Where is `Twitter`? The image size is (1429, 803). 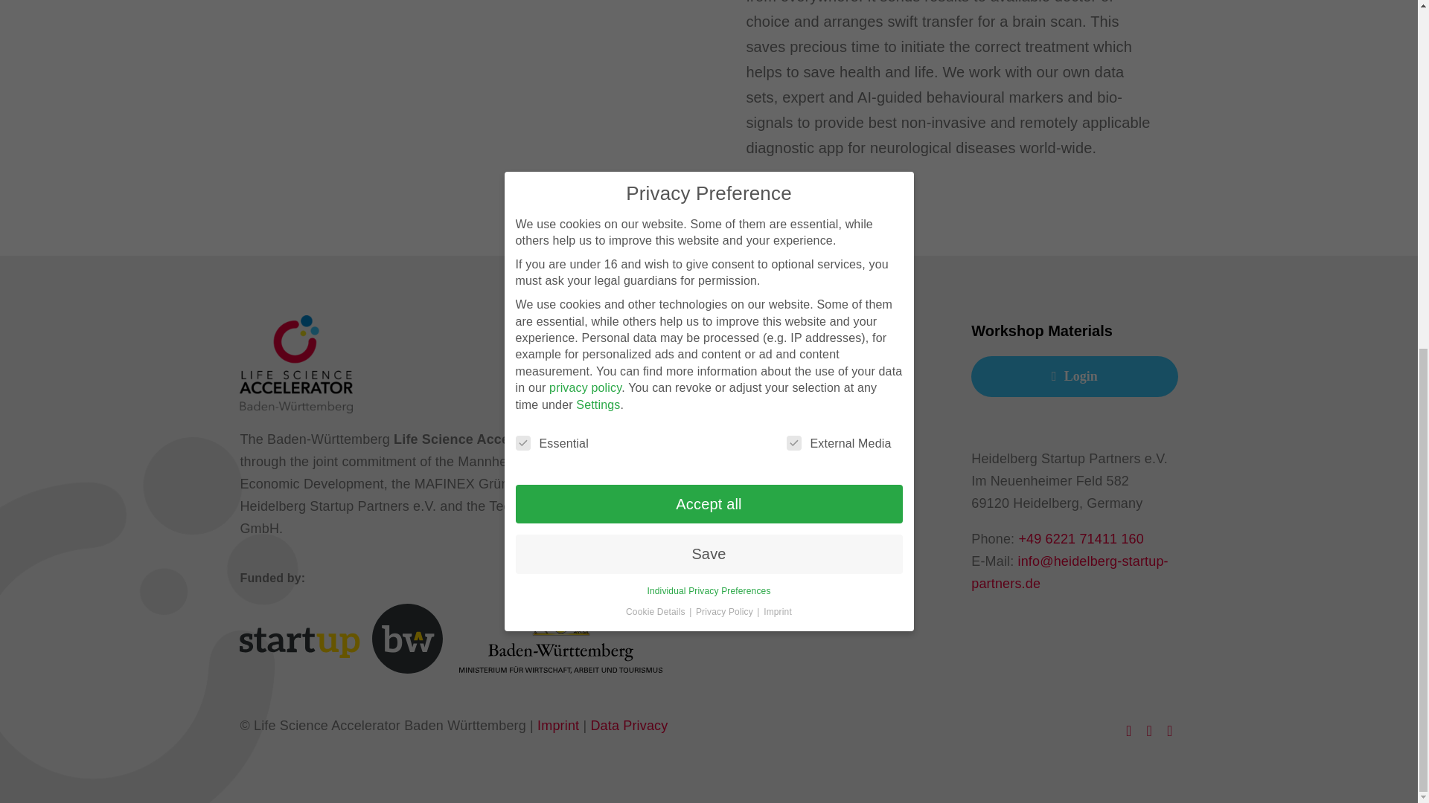 Twitter is located at coordinates (1128, 730).